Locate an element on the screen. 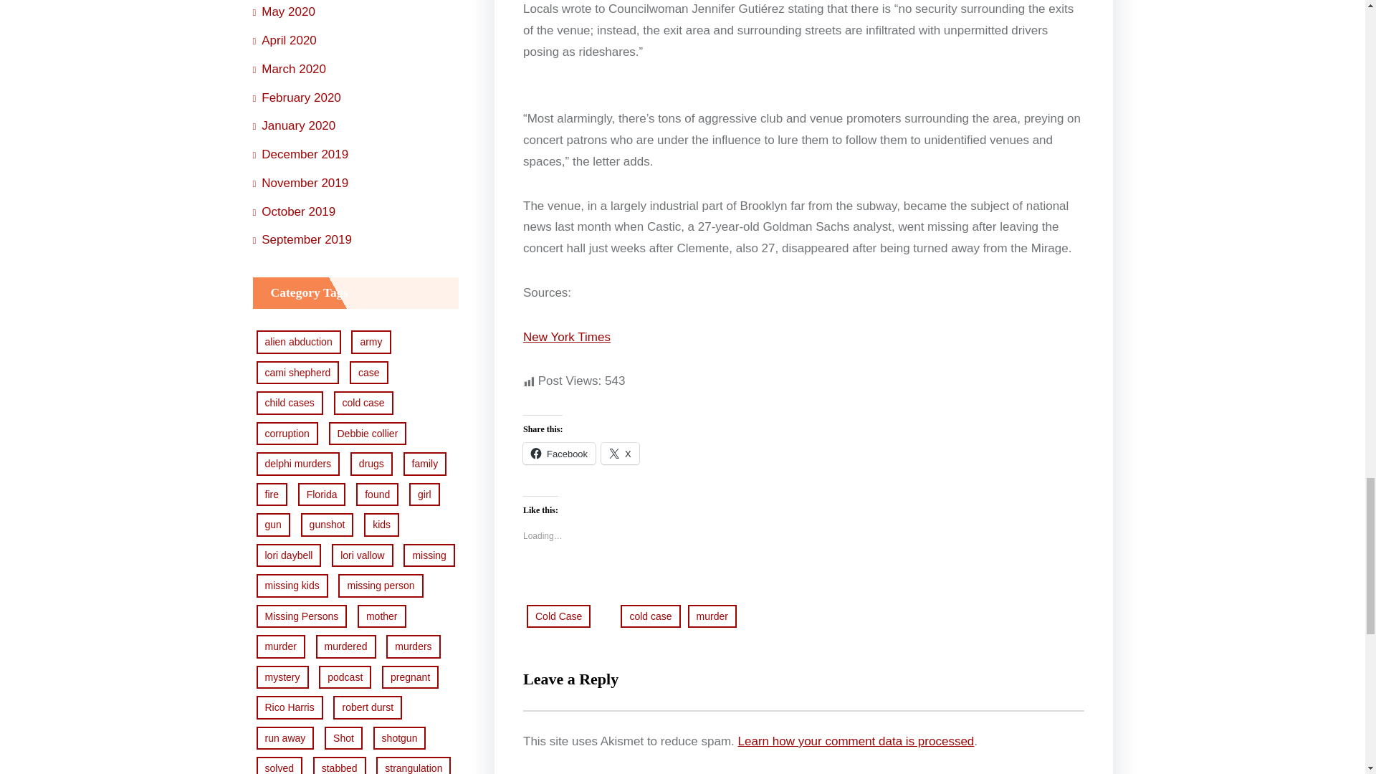 This screenshot has height=774, width=1376. Click to share on X is located at coordinates (621, 453).